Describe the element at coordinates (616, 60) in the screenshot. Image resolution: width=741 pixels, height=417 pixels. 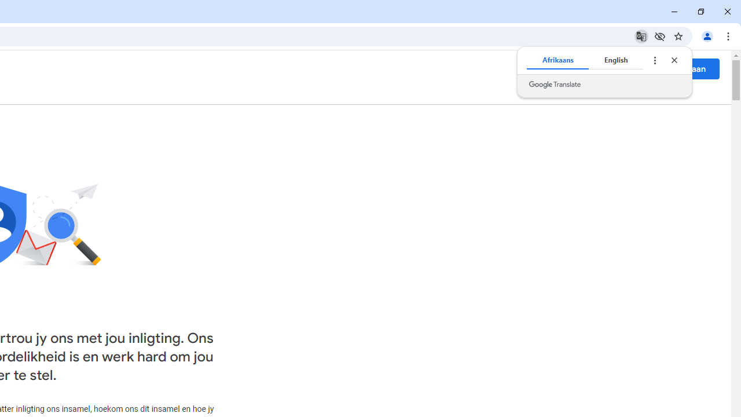
I see `English` at that location.